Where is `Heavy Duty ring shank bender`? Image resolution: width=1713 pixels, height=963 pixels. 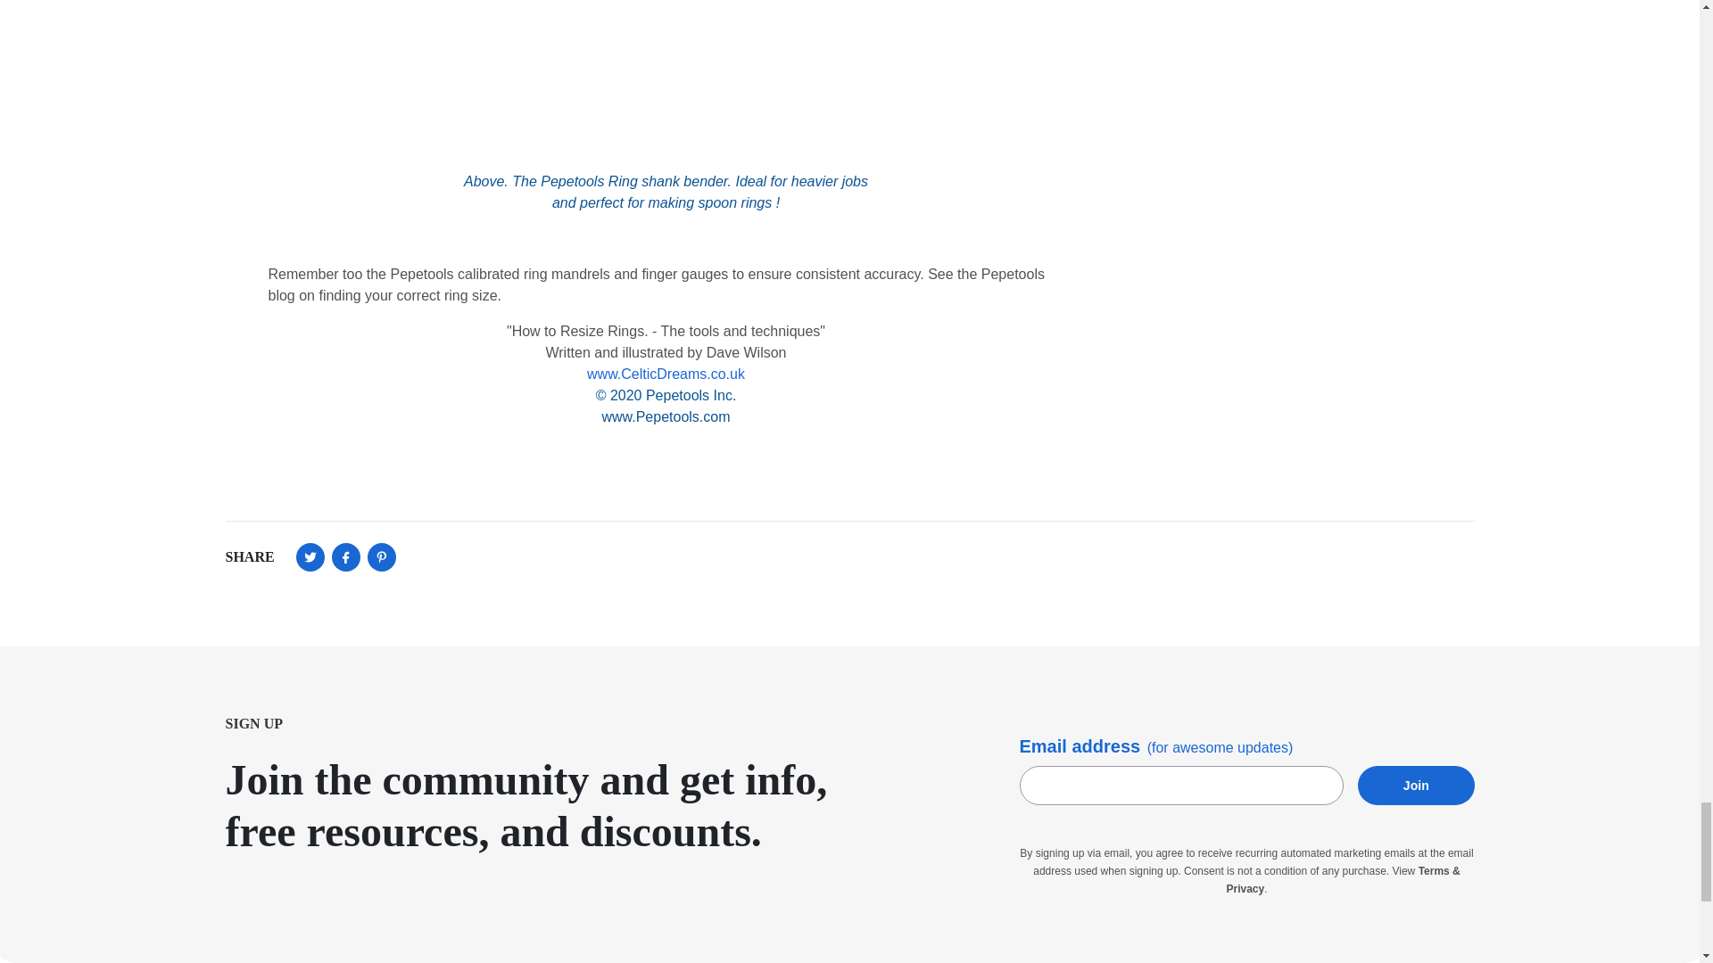
Heavy Duty ring shank bender is located at coordinates (666, 75).